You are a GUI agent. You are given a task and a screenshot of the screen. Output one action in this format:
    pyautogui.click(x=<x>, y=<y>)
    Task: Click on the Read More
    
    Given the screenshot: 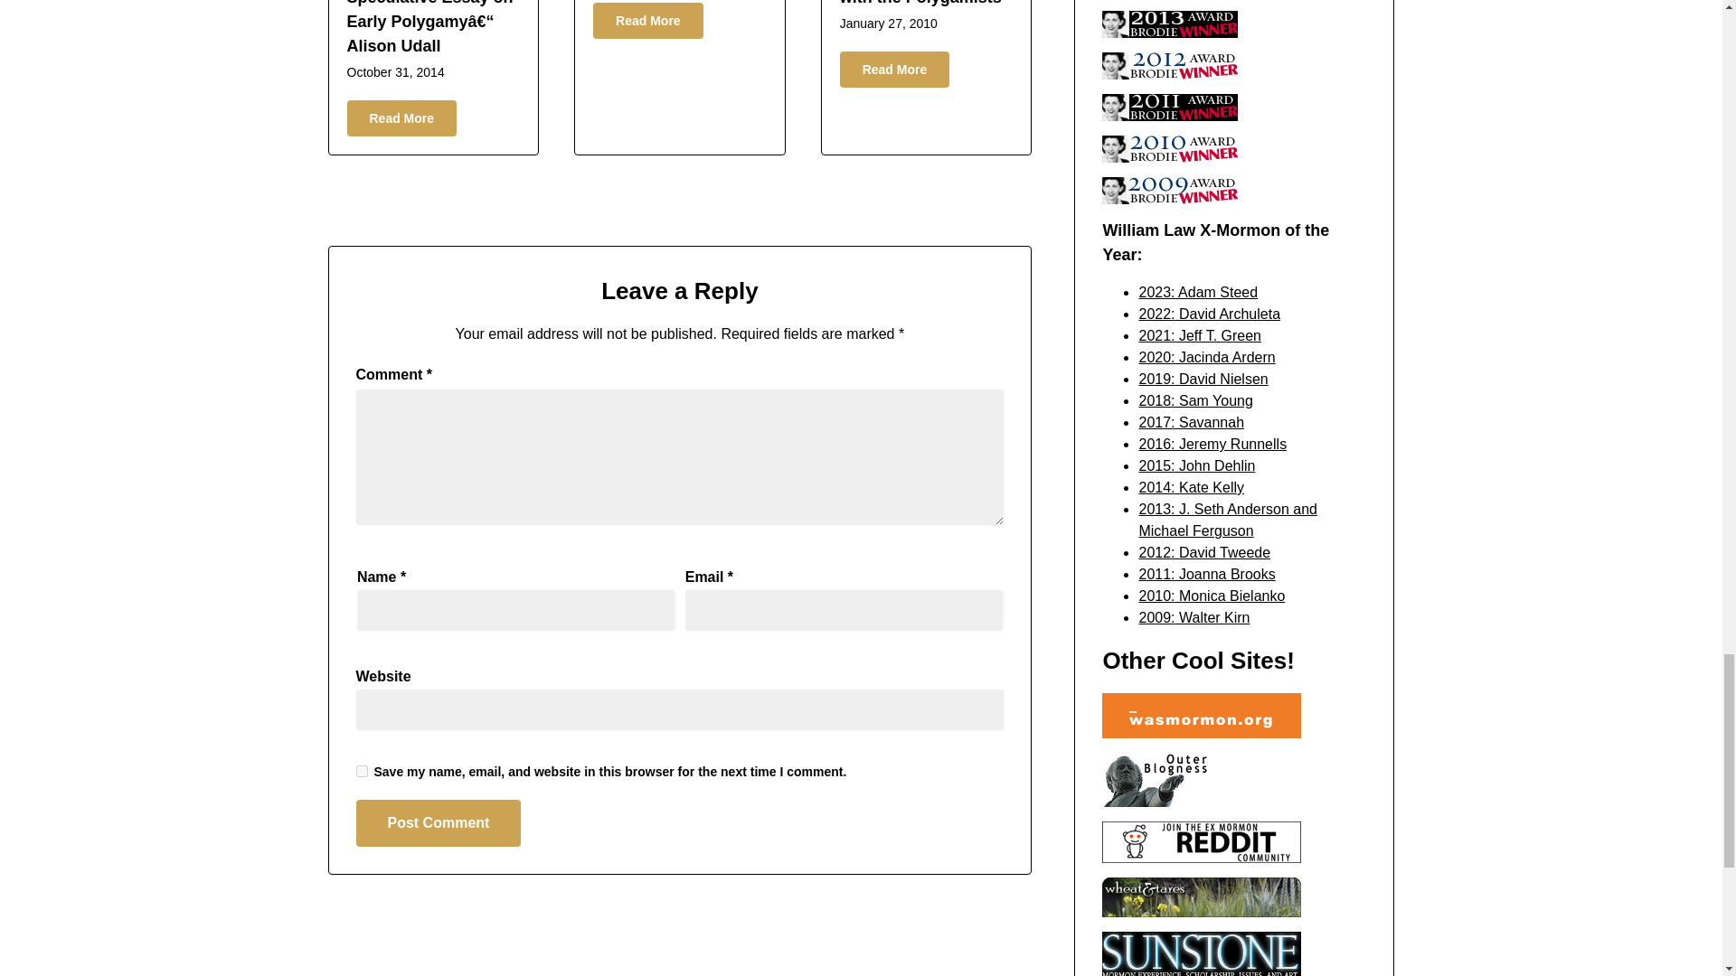 What is the action you would take?
    pyautogui.click(x=402, y=118)
    